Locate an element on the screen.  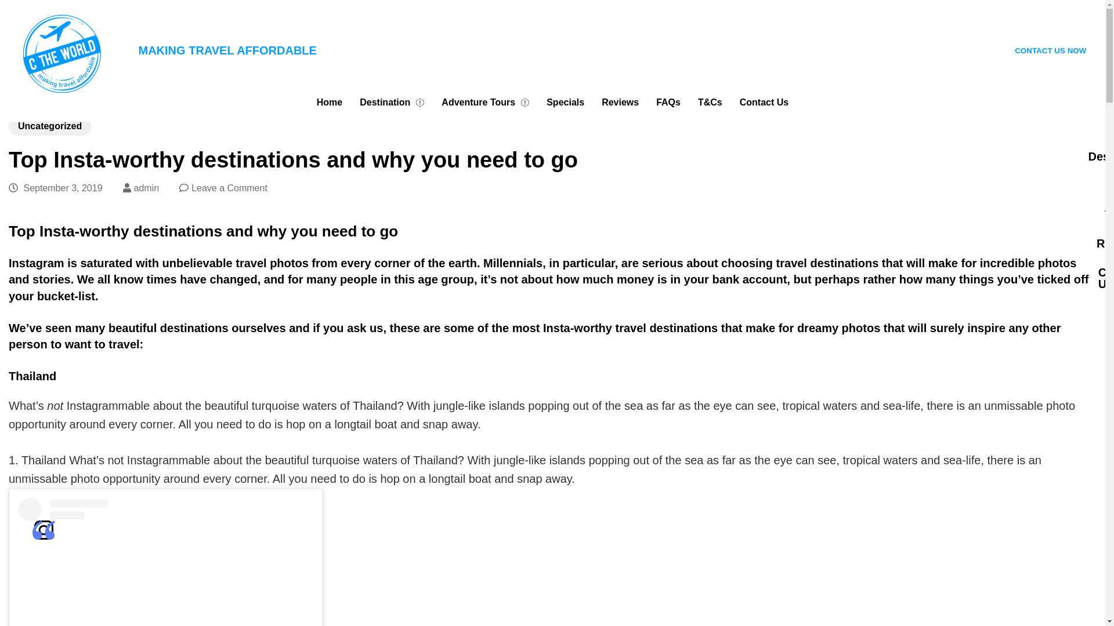
Specials is located at coordinates (565, 102).